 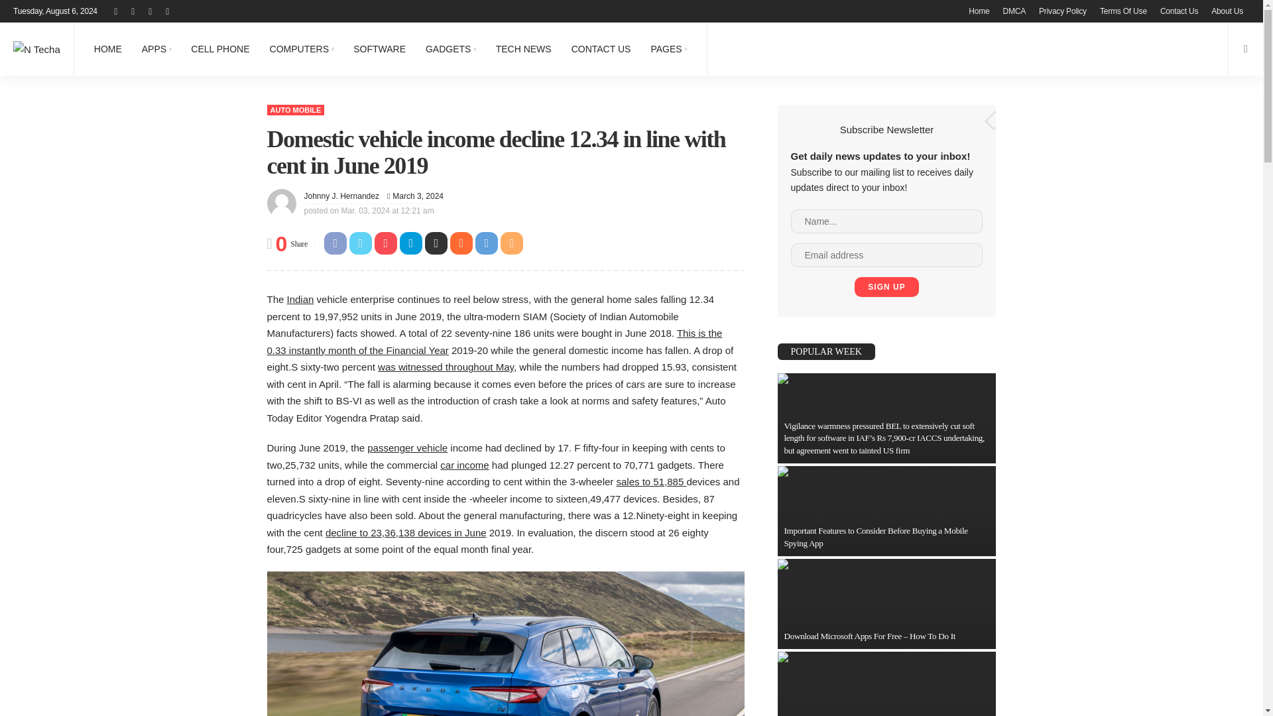 I want to click on PAGES, so click(x=668, y=49).